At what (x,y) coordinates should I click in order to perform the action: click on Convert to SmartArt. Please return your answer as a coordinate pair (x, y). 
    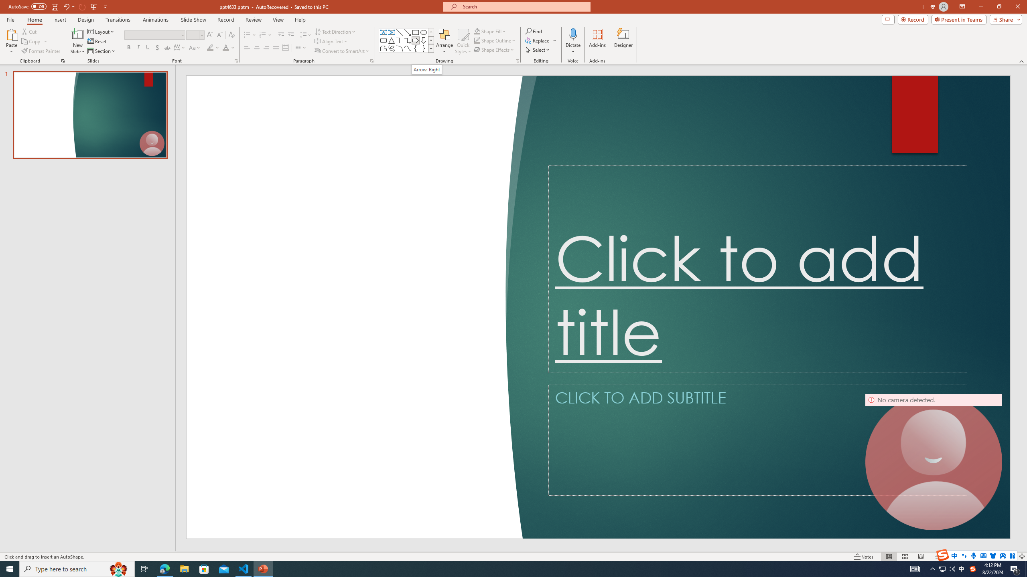
    Looking at the image, I should click on (342, 51).